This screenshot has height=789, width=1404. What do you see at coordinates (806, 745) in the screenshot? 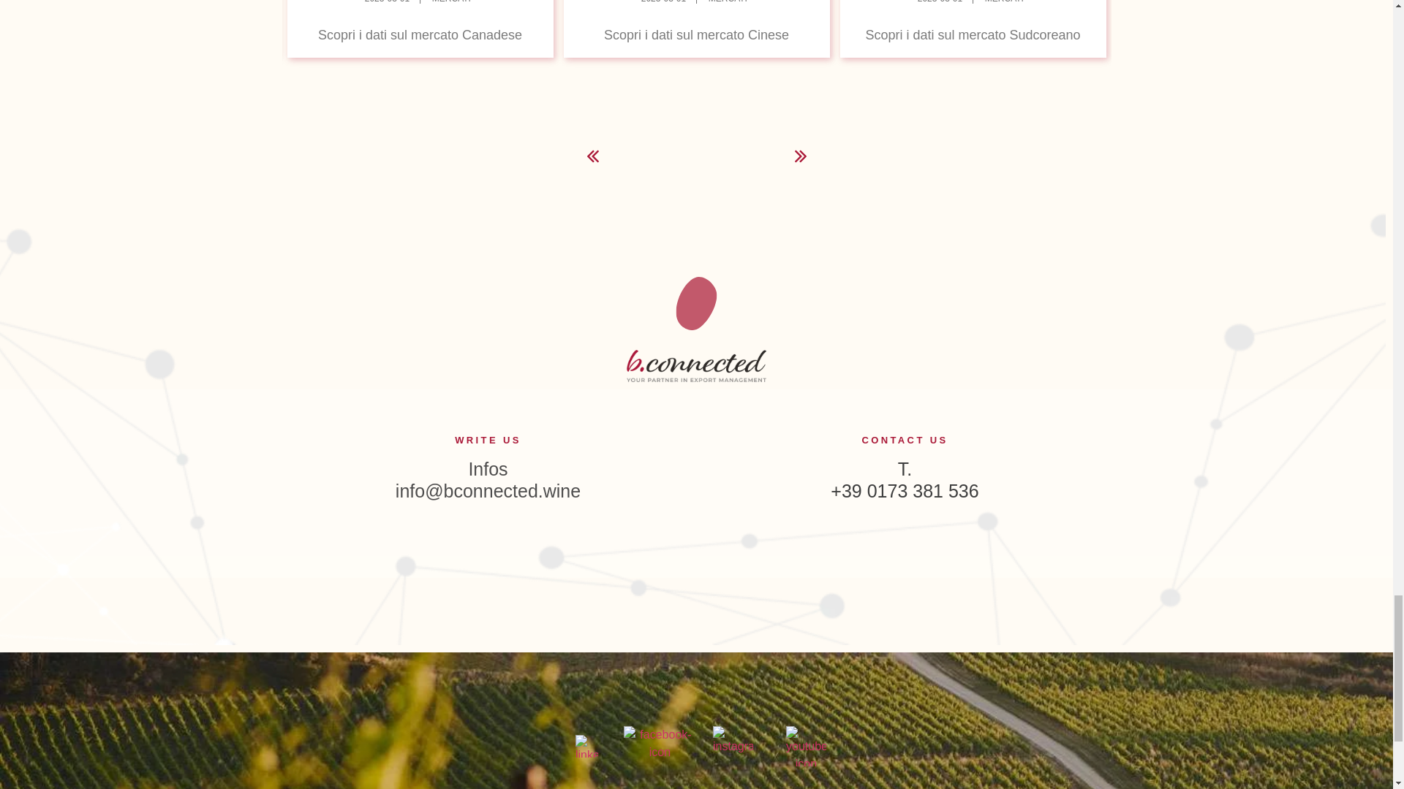
I see `youtube-icon` at bounding box center [806, 745].